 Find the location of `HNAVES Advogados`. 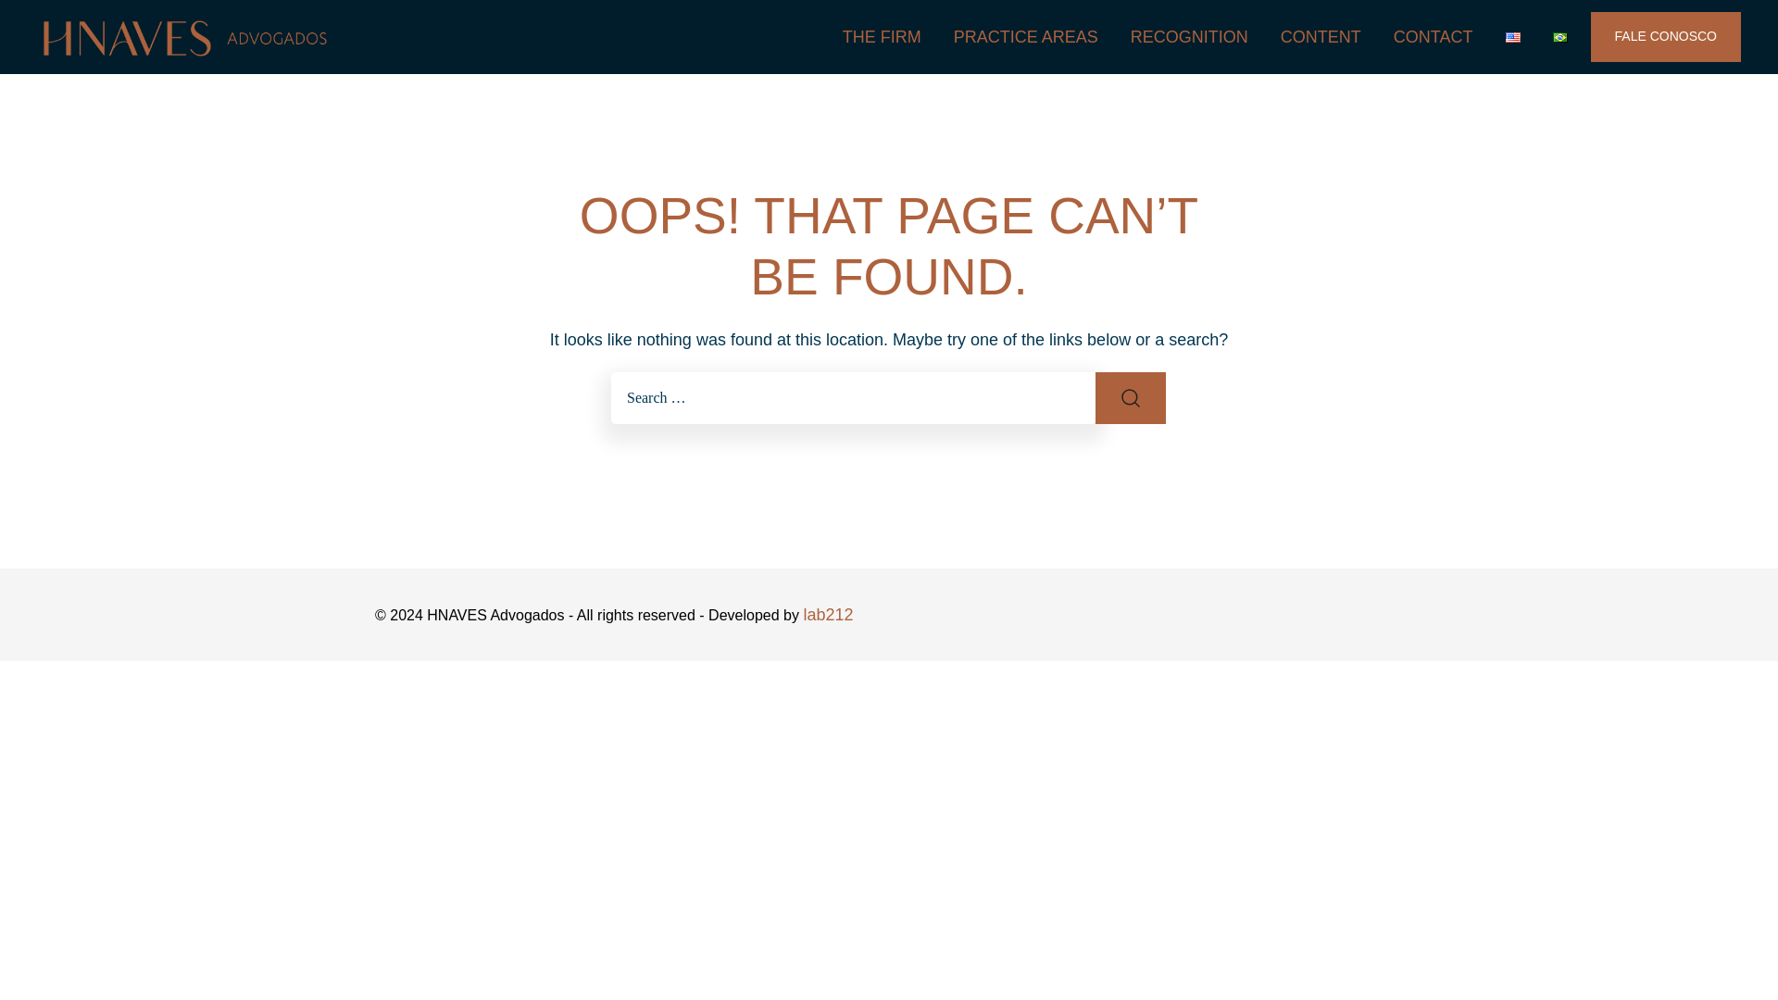

HNAVES Advogados is located at coordinates (119, 84).